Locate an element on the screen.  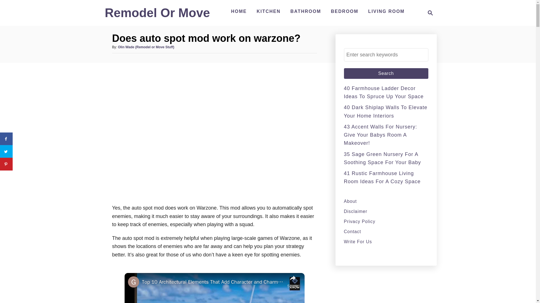
Privacy Policy is located at coordinates (386, 221).